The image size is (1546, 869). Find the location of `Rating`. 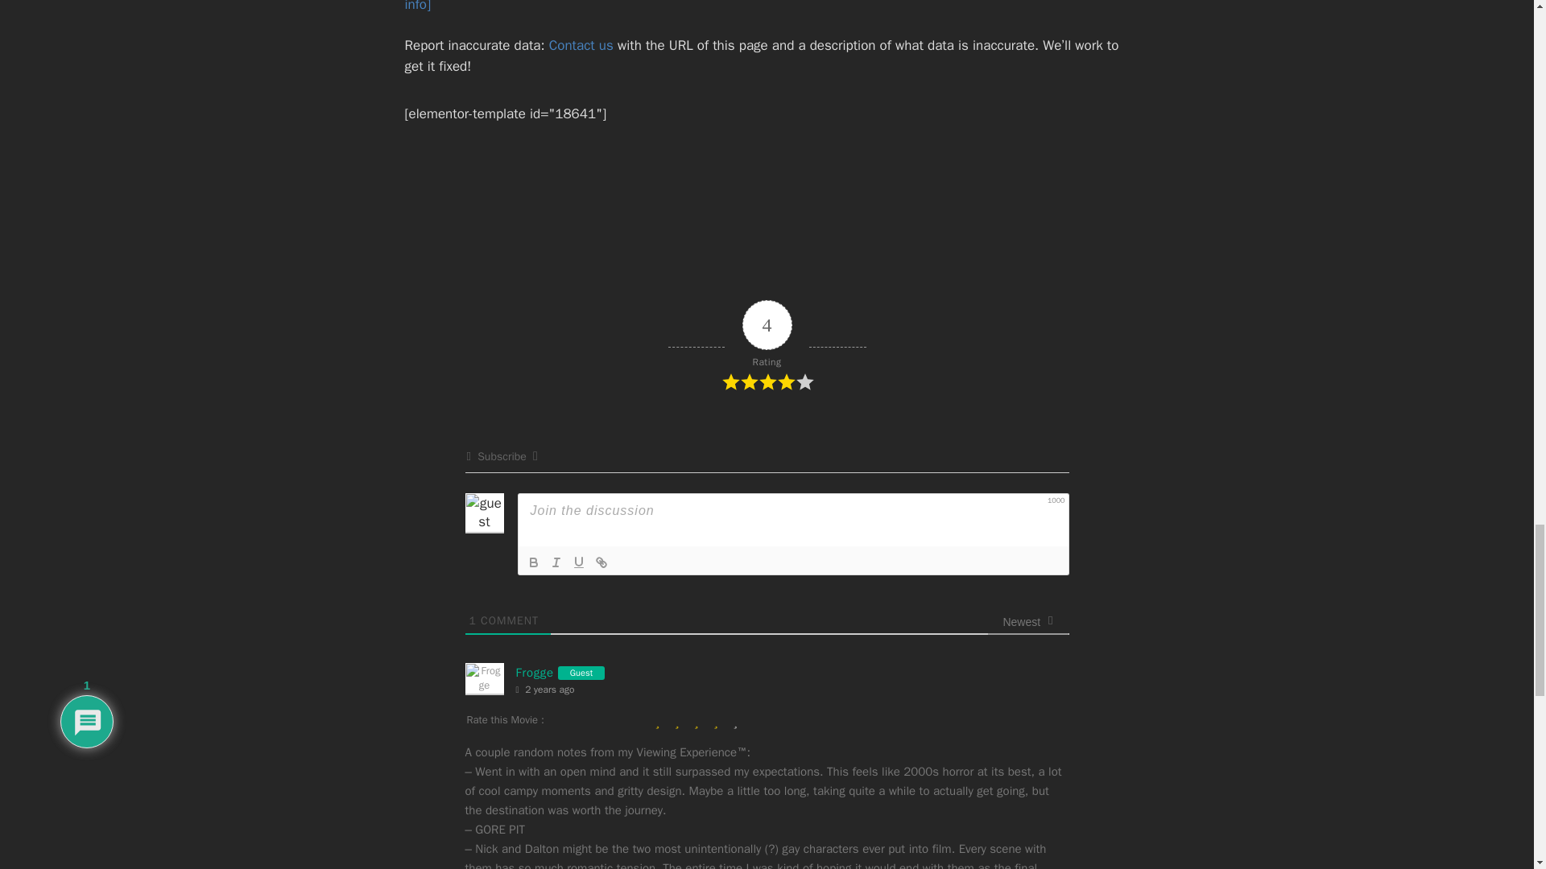

Rating is located at coordinates (766, 346).